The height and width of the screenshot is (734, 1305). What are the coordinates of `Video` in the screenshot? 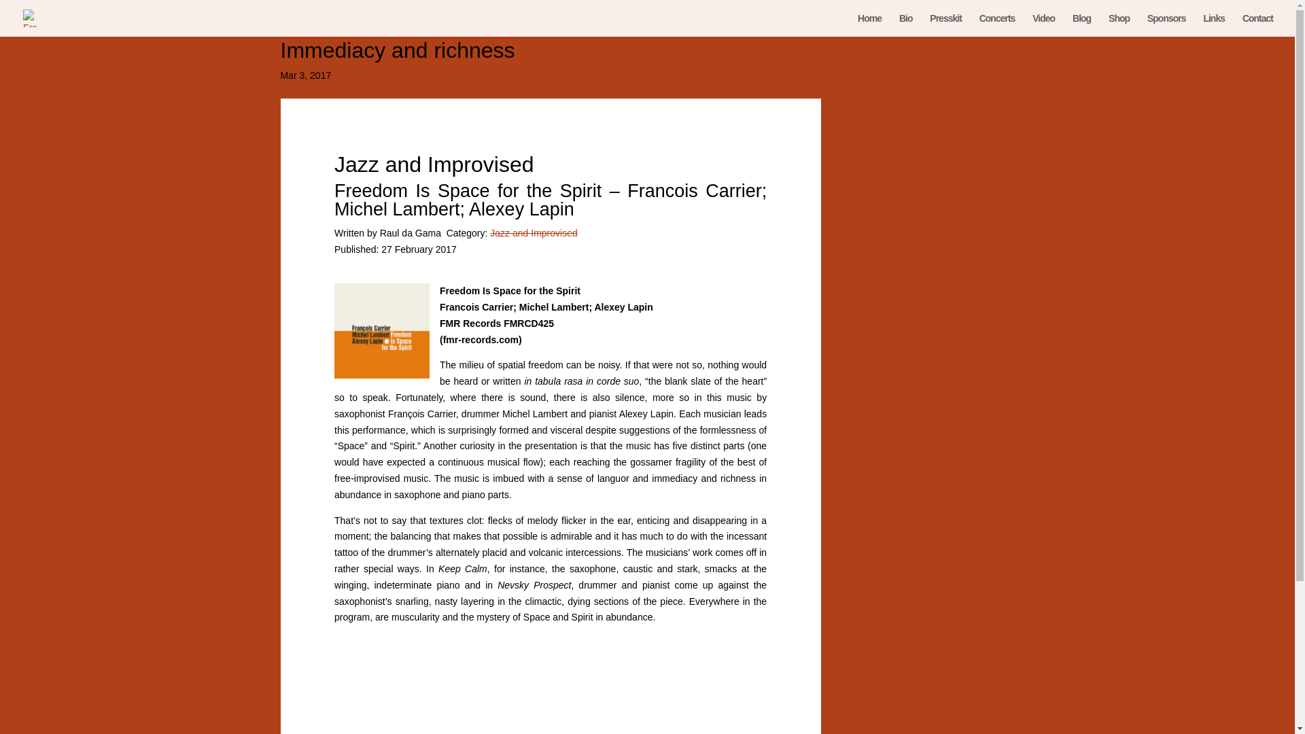 It's located at (1043, 25).